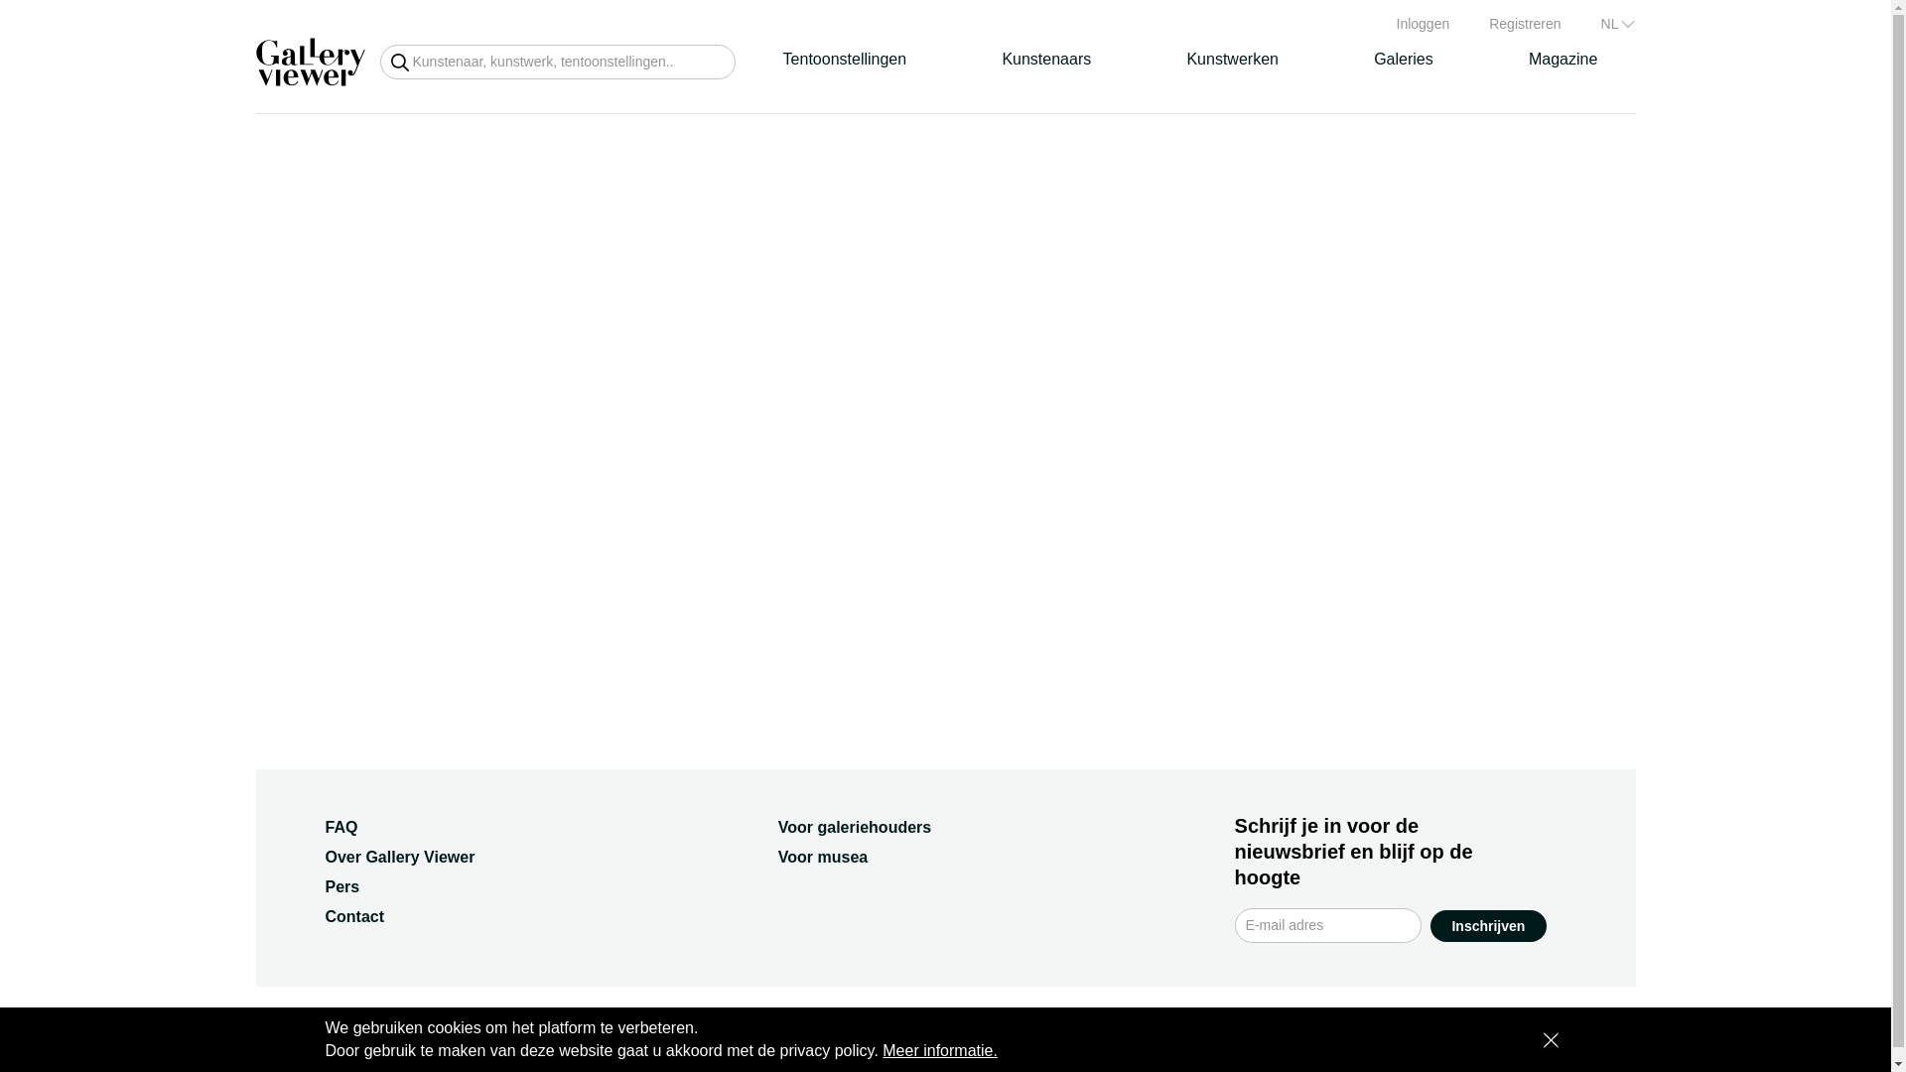  I want to click on Over Gallery Viewer, so click(400, 857).